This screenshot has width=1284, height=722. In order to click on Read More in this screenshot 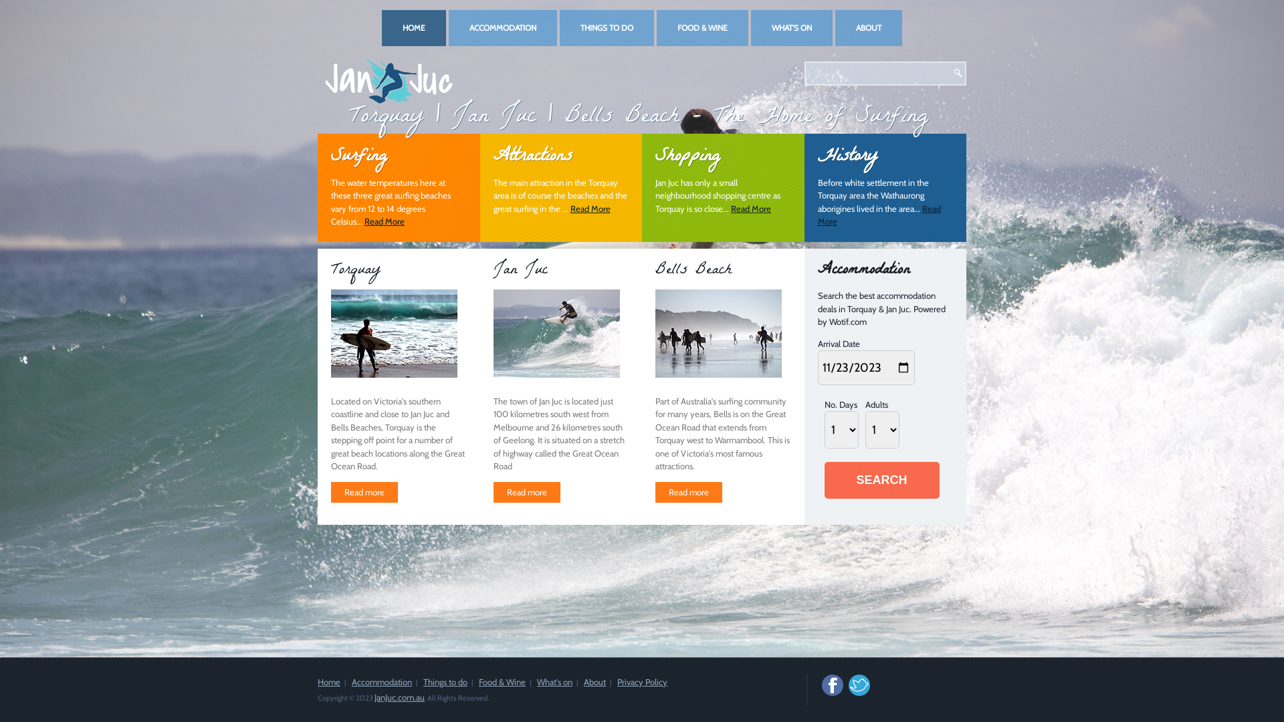, I will do `click(879, 215)`.